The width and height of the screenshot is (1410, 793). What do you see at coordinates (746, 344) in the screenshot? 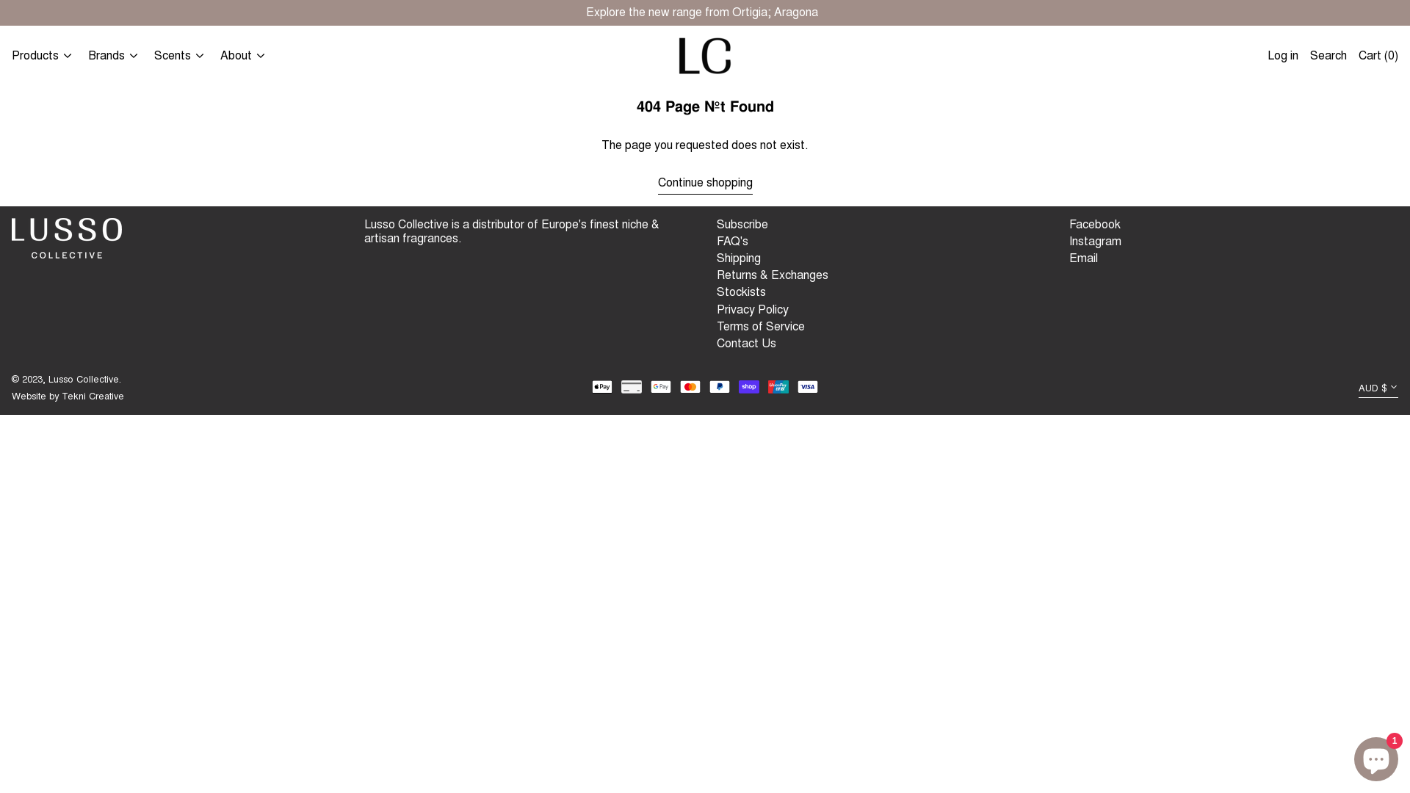
I see `Contact Us` at bounding box center [746, 344].